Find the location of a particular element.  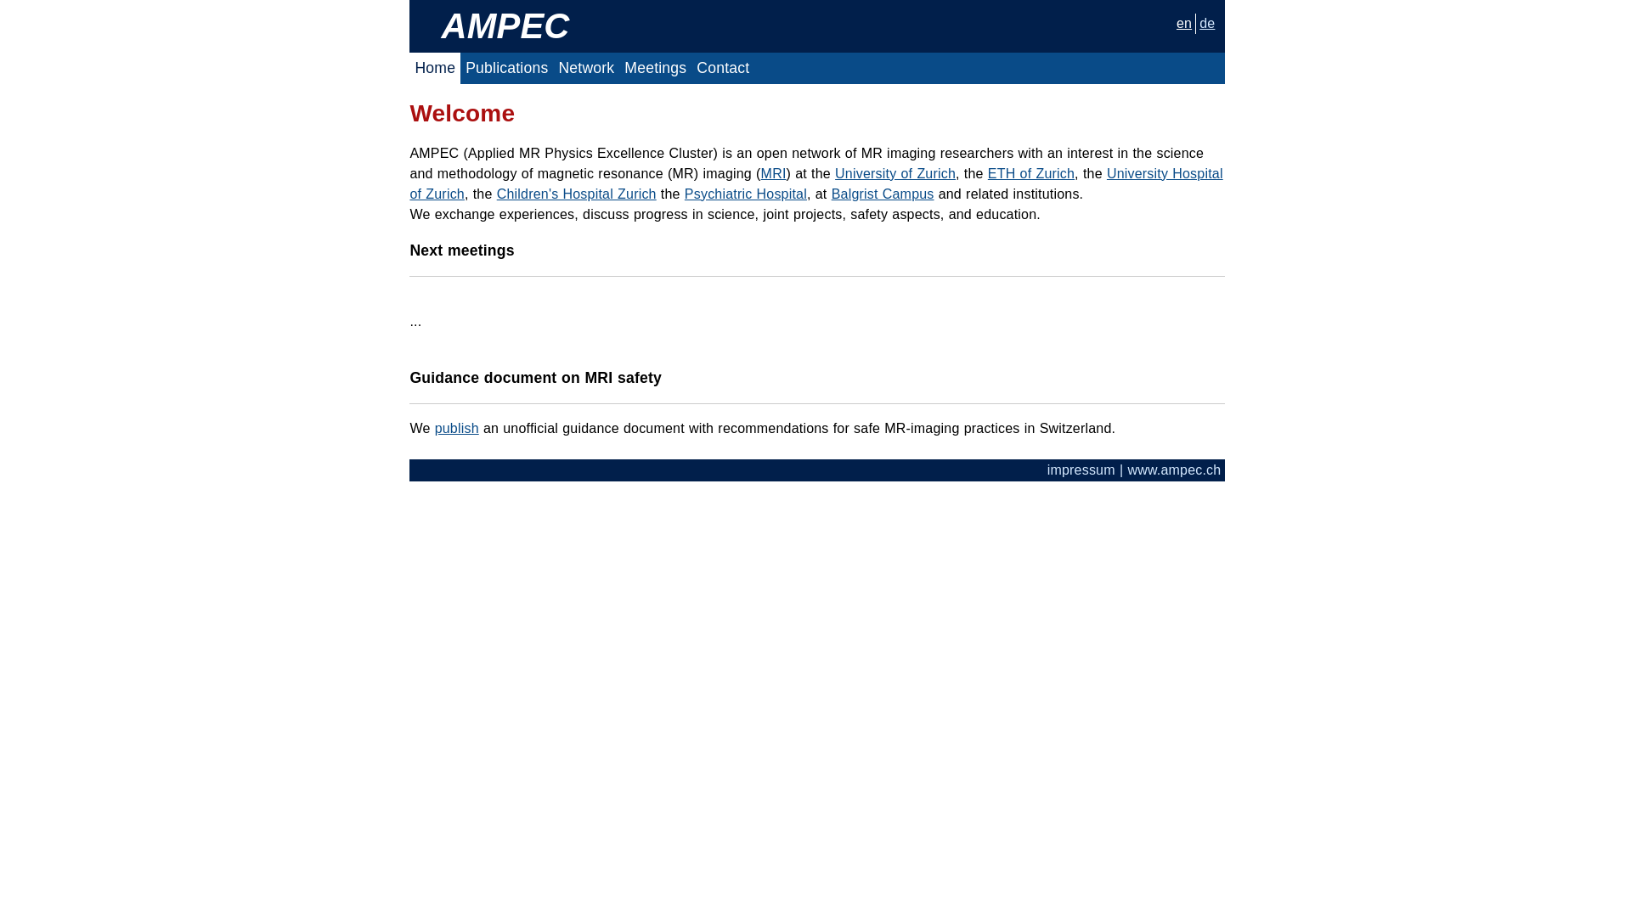

publish is located at coordinates (457, 428).